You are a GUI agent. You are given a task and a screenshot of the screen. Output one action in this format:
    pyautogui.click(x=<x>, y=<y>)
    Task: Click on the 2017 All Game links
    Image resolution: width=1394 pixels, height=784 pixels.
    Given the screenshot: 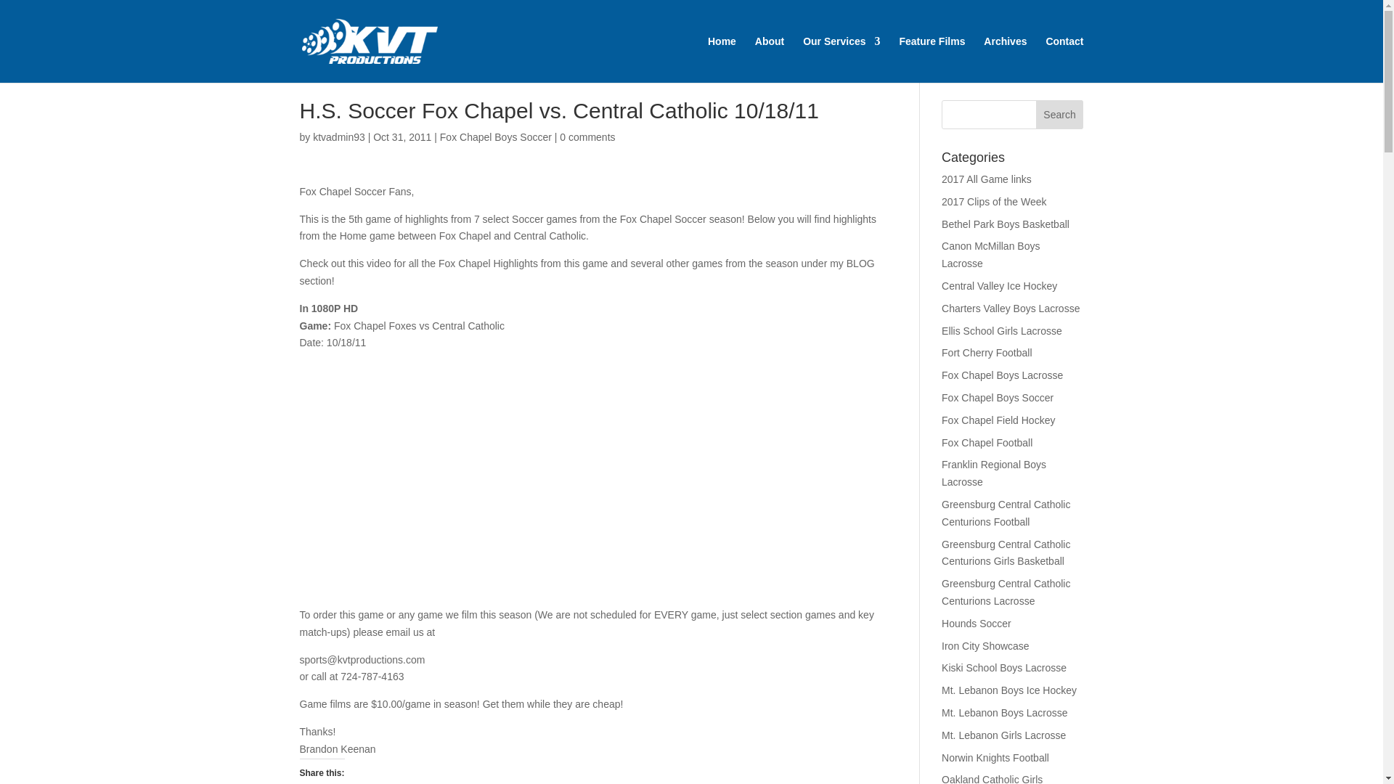 What is the action you would take?
    pyautogui.click(x=986, y=179)
    